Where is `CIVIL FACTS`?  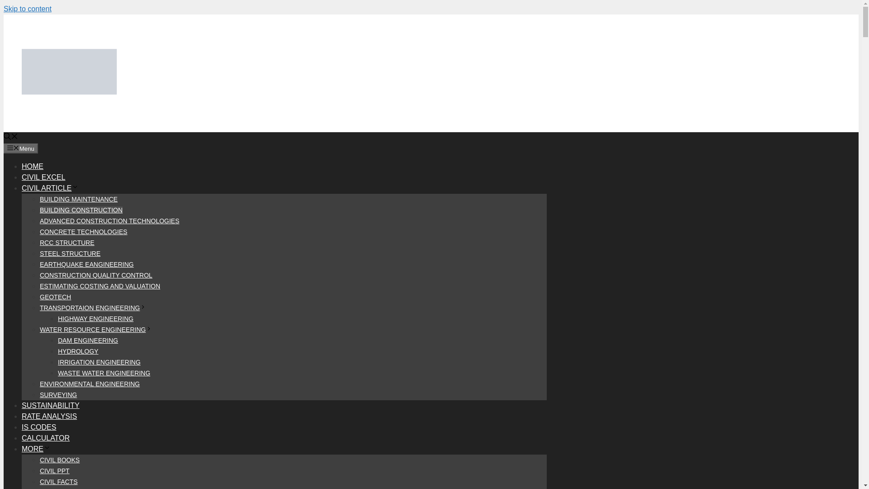 CIVIL FACTS is located at coordinates (59, 482).